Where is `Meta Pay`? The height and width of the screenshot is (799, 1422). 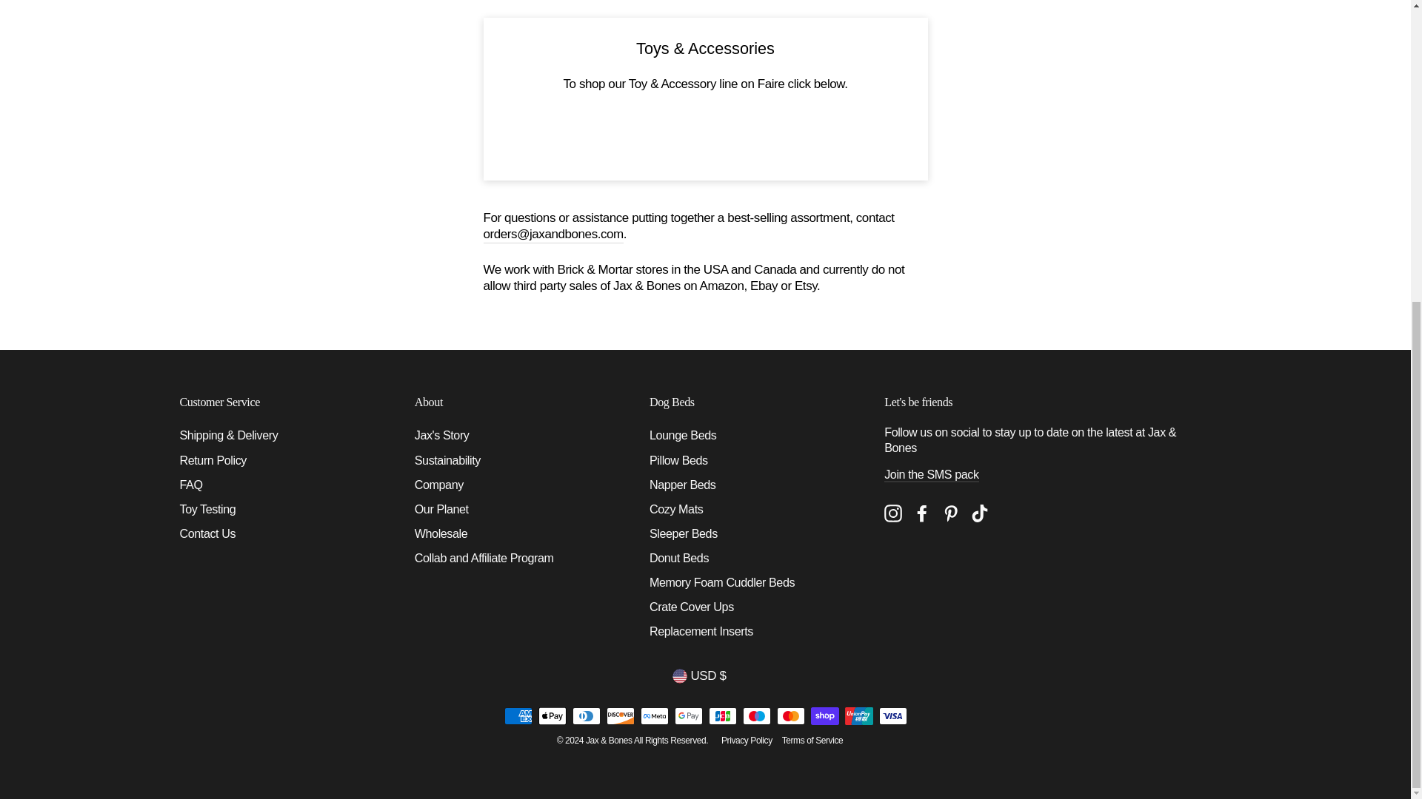 Meta Pay is located at coordinates (654, 715).